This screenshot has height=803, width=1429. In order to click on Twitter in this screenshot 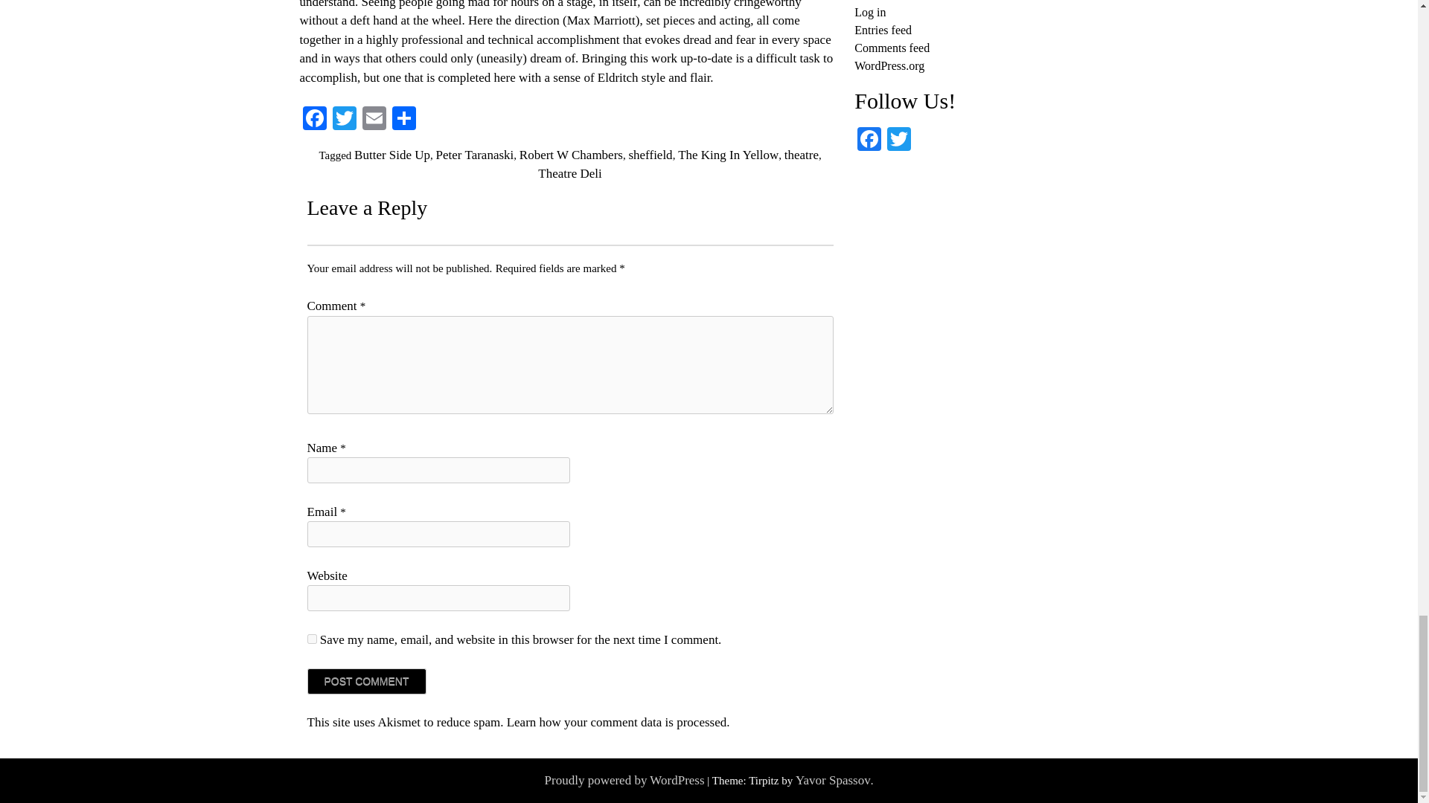, I will do `click(343, 120)`.